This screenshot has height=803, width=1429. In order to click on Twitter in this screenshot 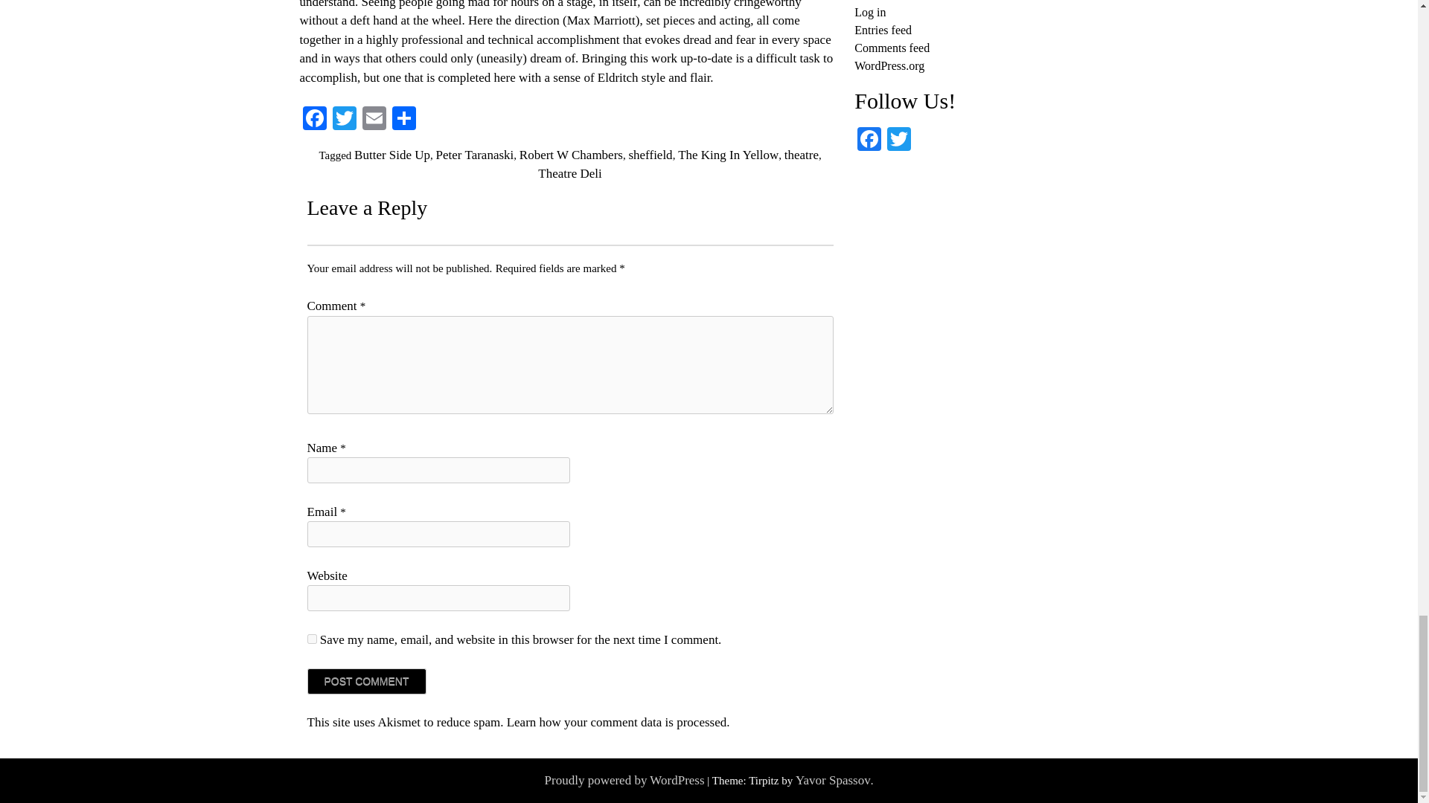, I will do `click(343, 120)`.